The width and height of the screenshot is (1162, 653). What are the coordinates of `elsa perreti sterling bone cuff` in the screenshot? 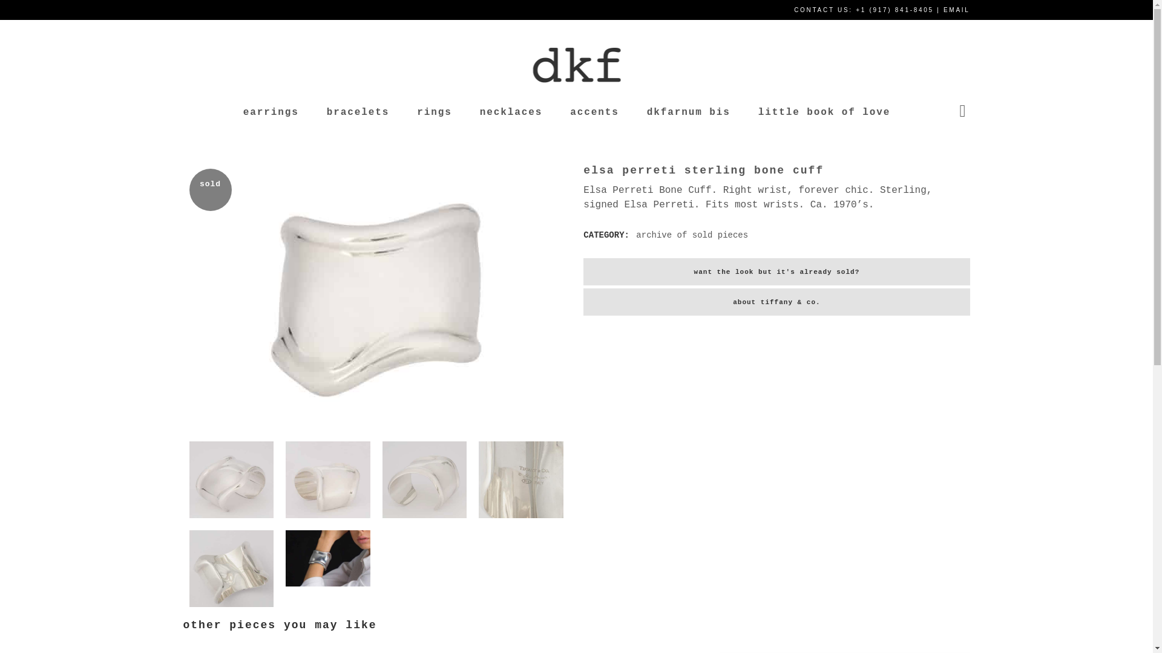 It's located at (231, 568).